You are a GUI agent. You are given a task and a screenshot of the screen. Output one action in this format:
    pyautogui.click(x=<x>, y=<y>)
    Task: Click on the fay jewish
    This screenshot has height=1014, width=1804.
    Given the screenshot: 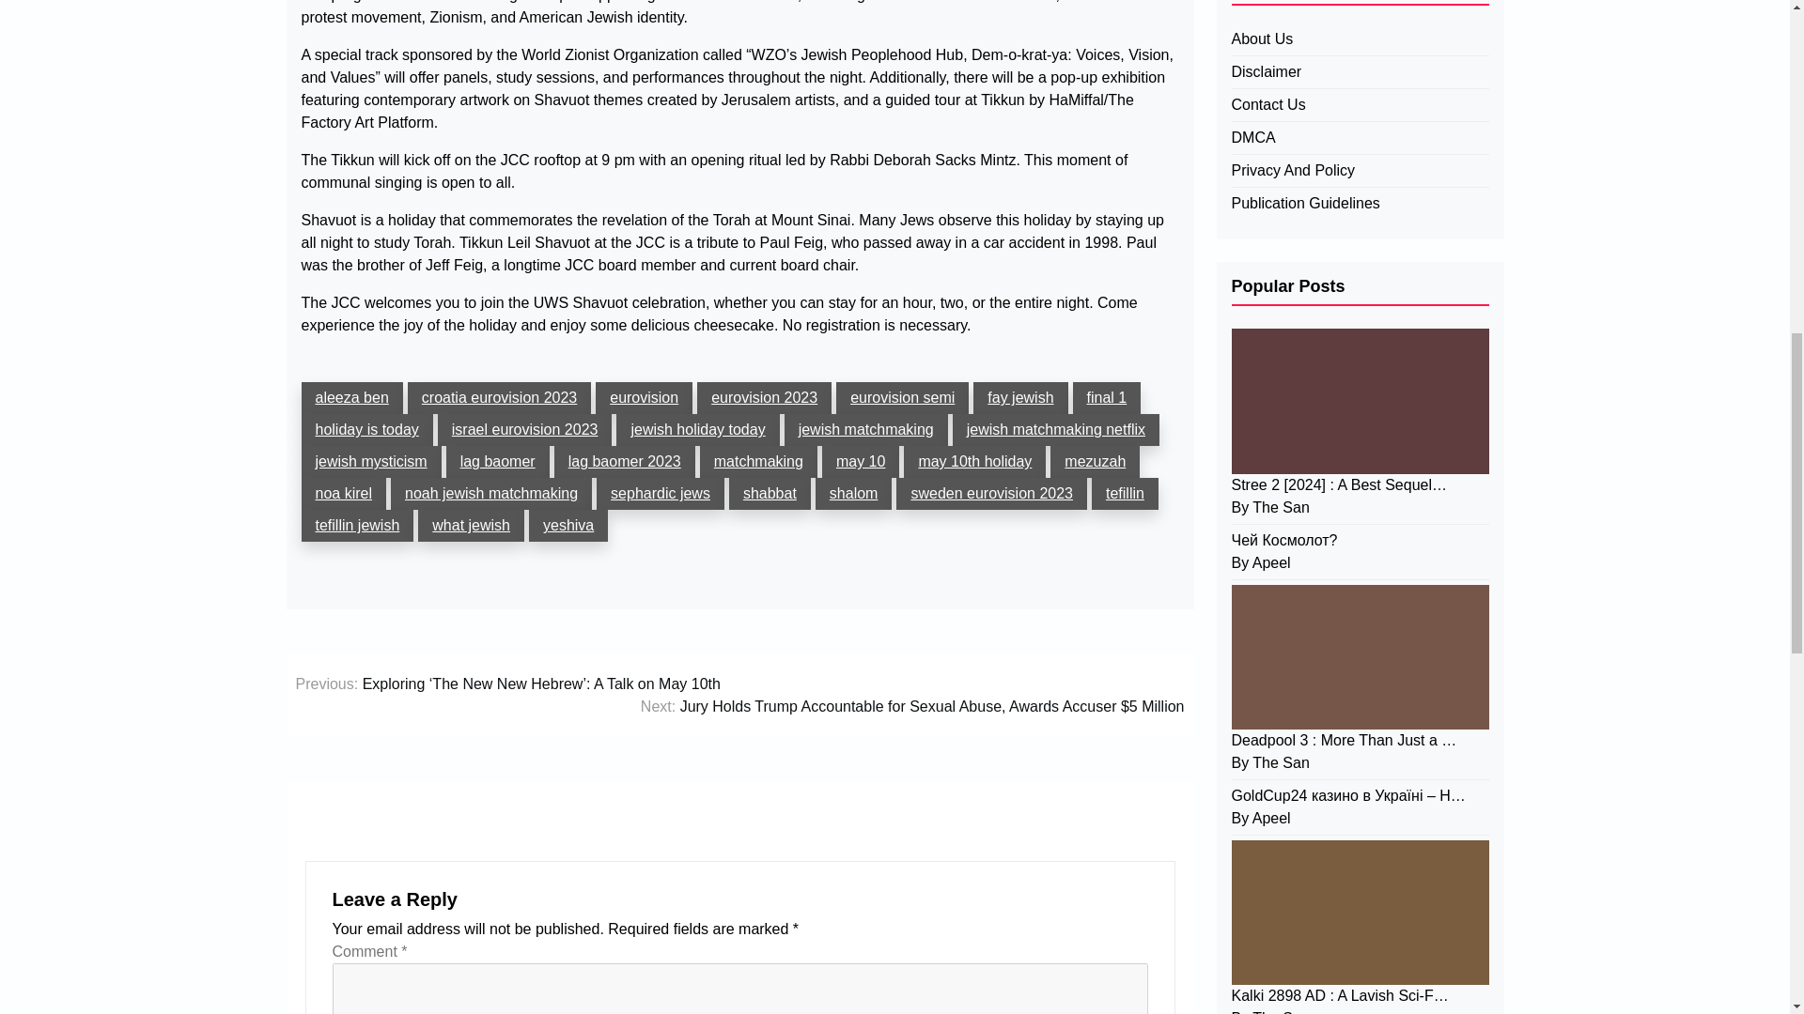 What is the action you would take?
    pyautogui.click(x=1020, y=398)
    